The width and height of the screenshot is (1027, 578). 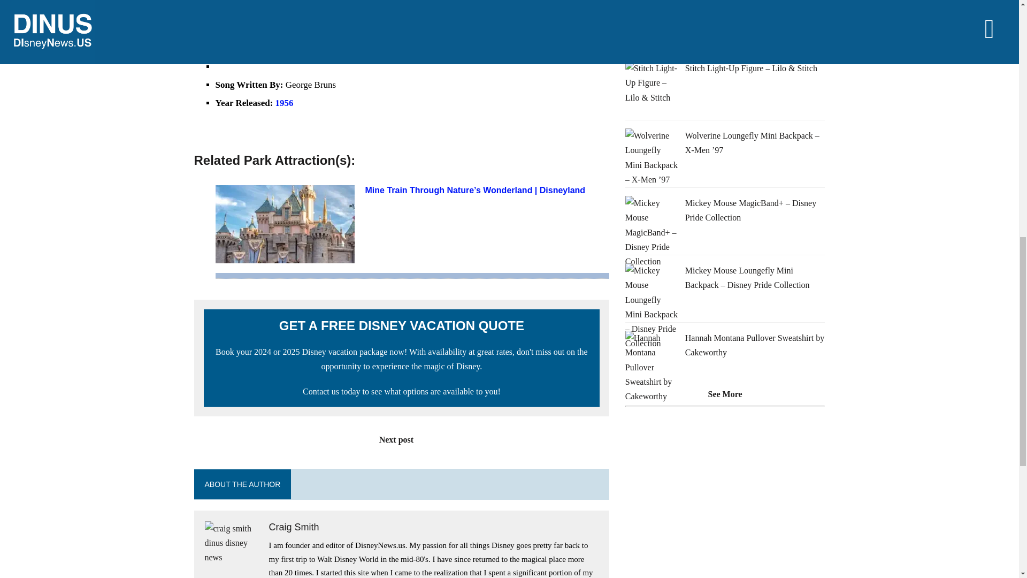 What do you see at coordinates (401, 325) in the screenshot?
I see `GET A FREE DISNEY VACATION QUOTE` at bounding box center [401, 325].